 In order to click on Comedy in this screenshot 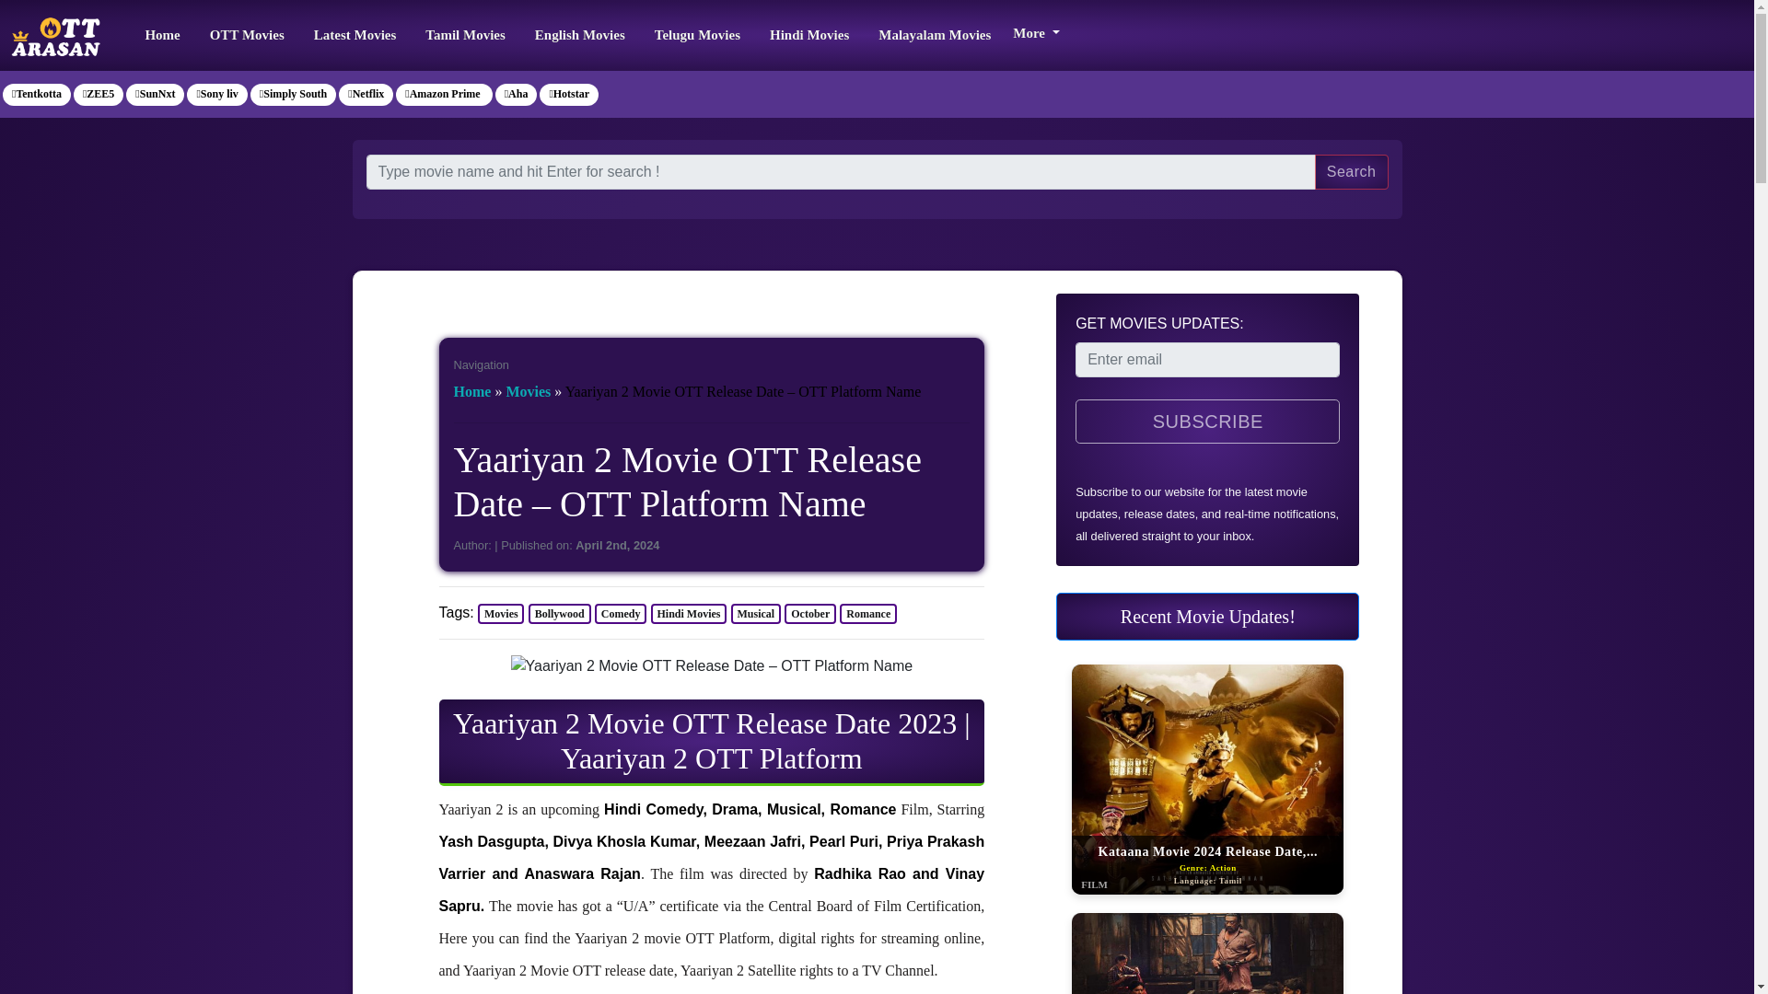, I will do `click(621, 613)`.